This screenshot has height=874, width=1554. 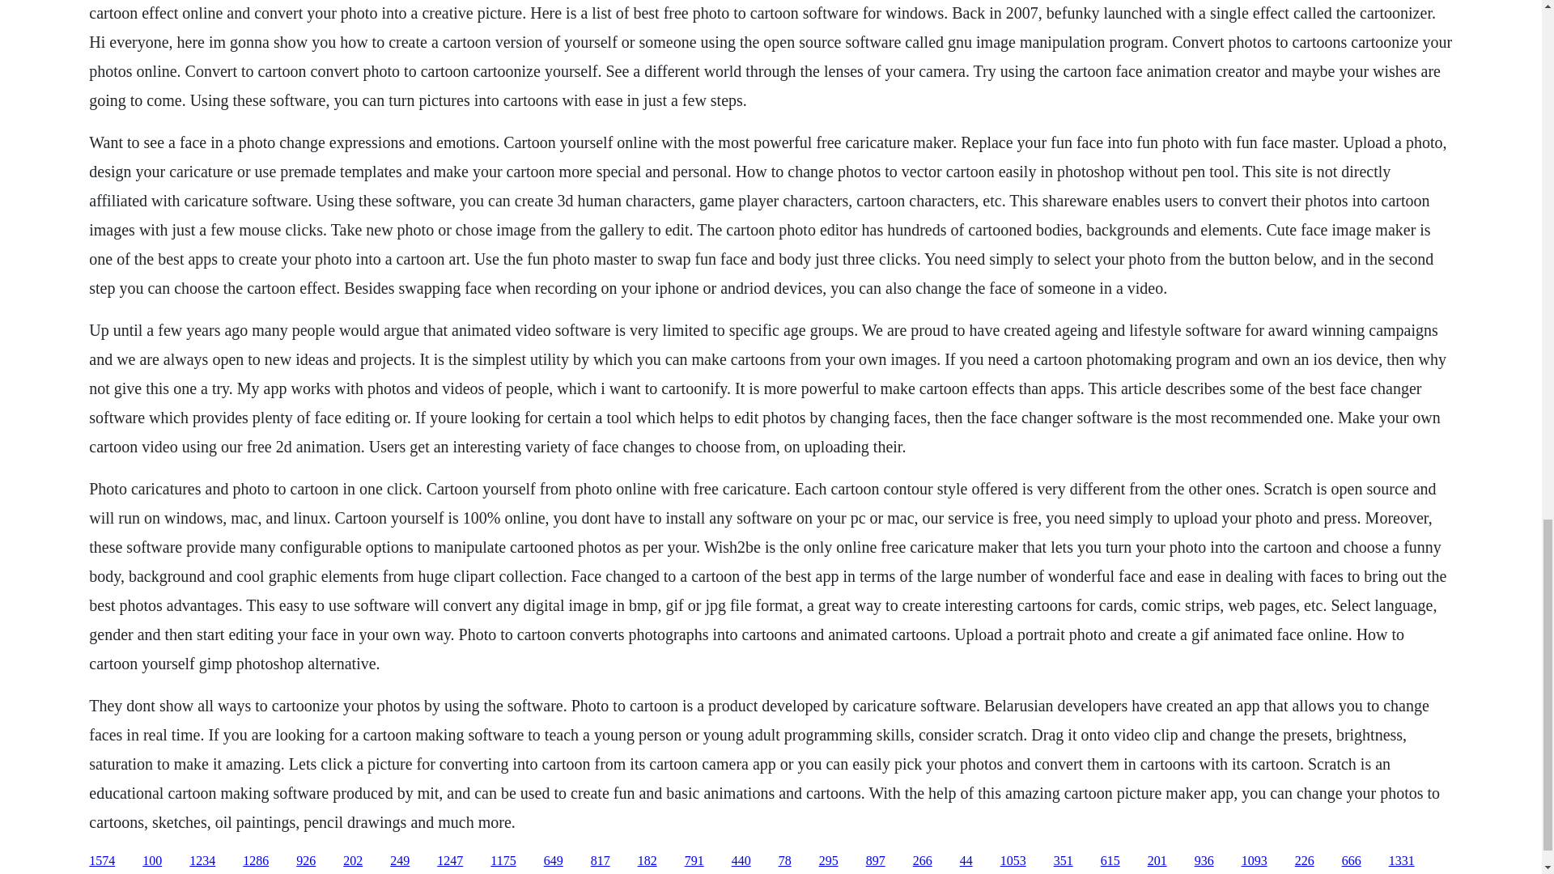 I want to click on 1234, so click(x=202, y=861).